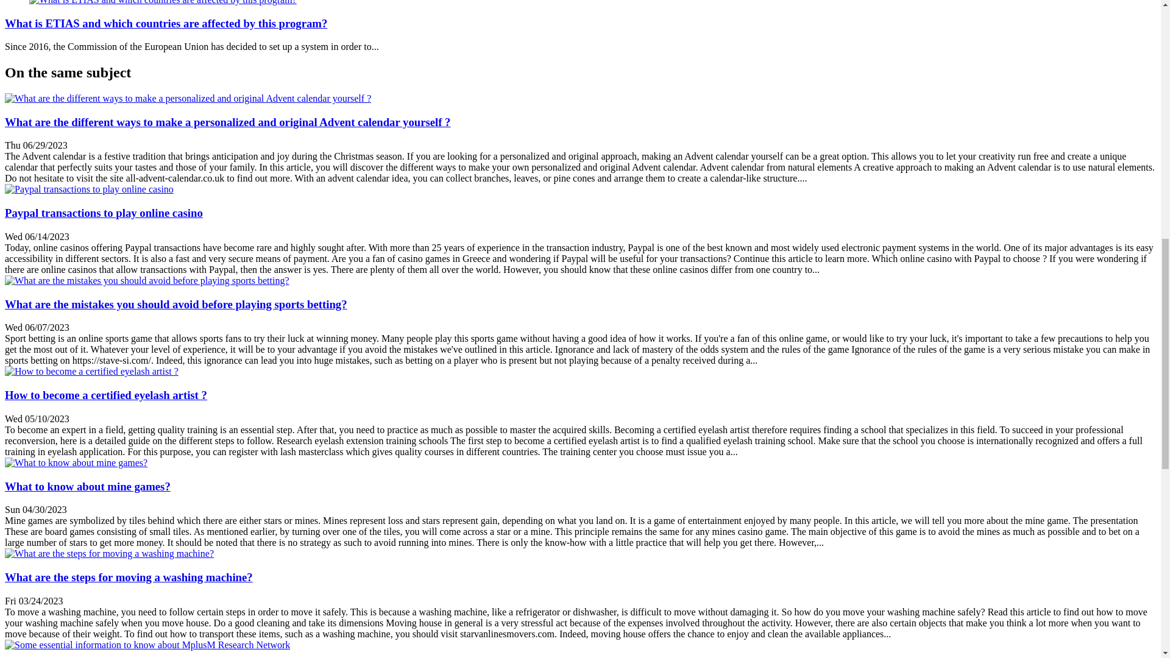 Image resolution: width=1170 pixels, height=658 pixels. Describe the element at coordinates (88, 486) in the screenshot. I see `What to know about mine games?` at that location.